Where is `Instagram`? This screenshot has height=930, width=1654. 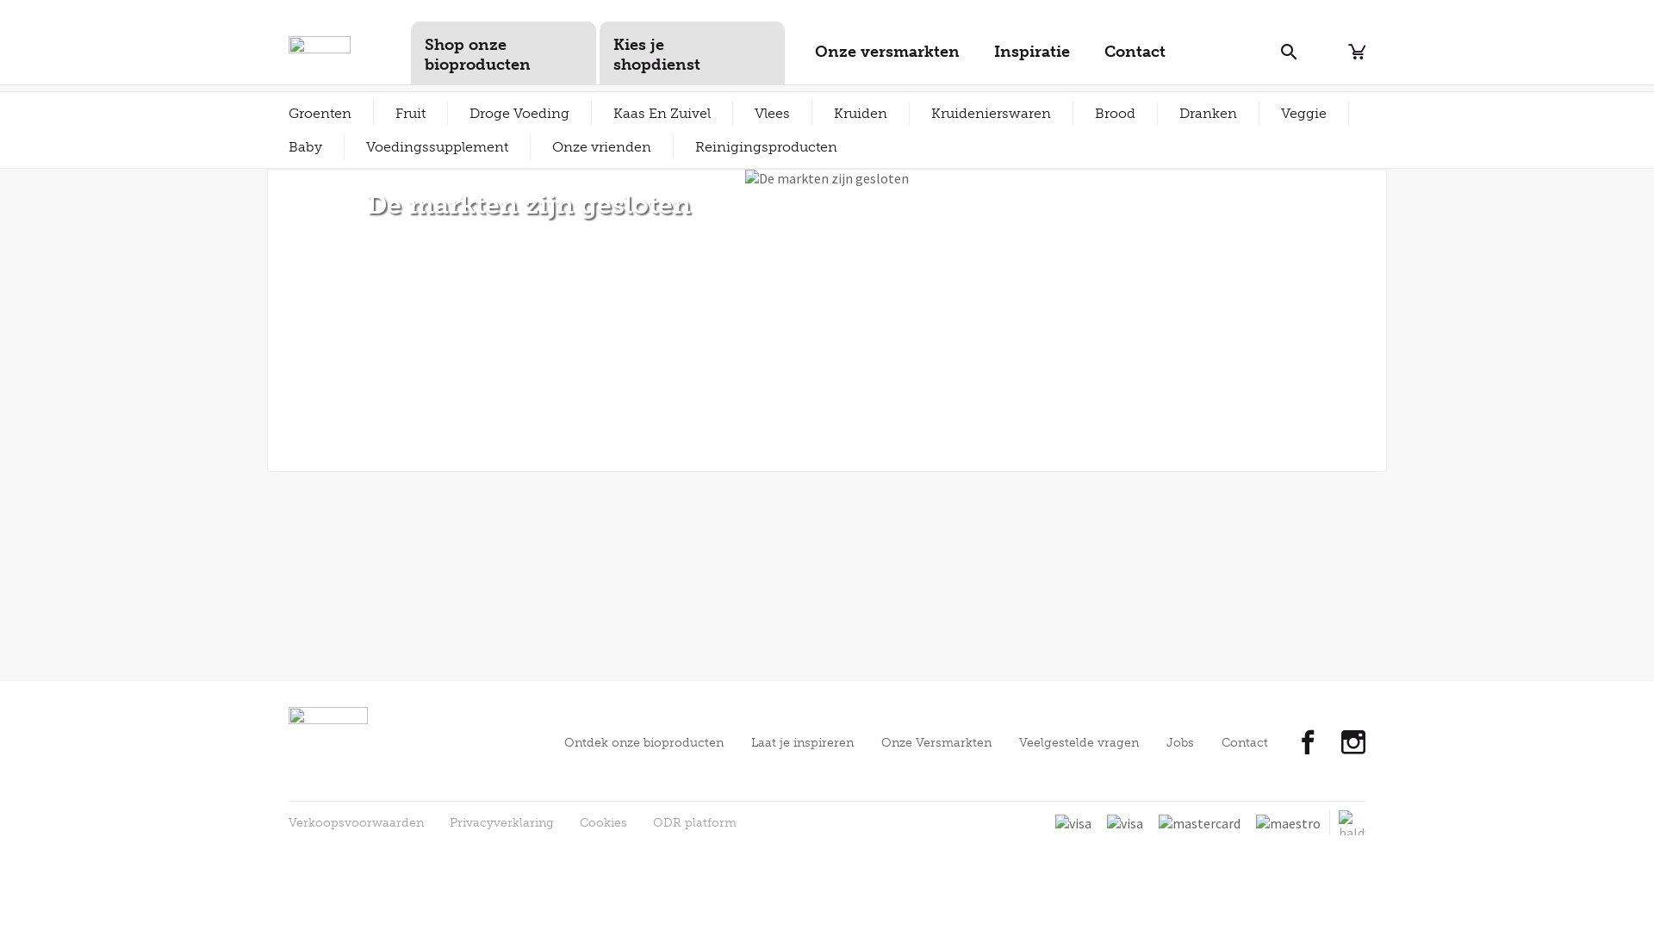 Instagram is located at coordinates (1353, 745).